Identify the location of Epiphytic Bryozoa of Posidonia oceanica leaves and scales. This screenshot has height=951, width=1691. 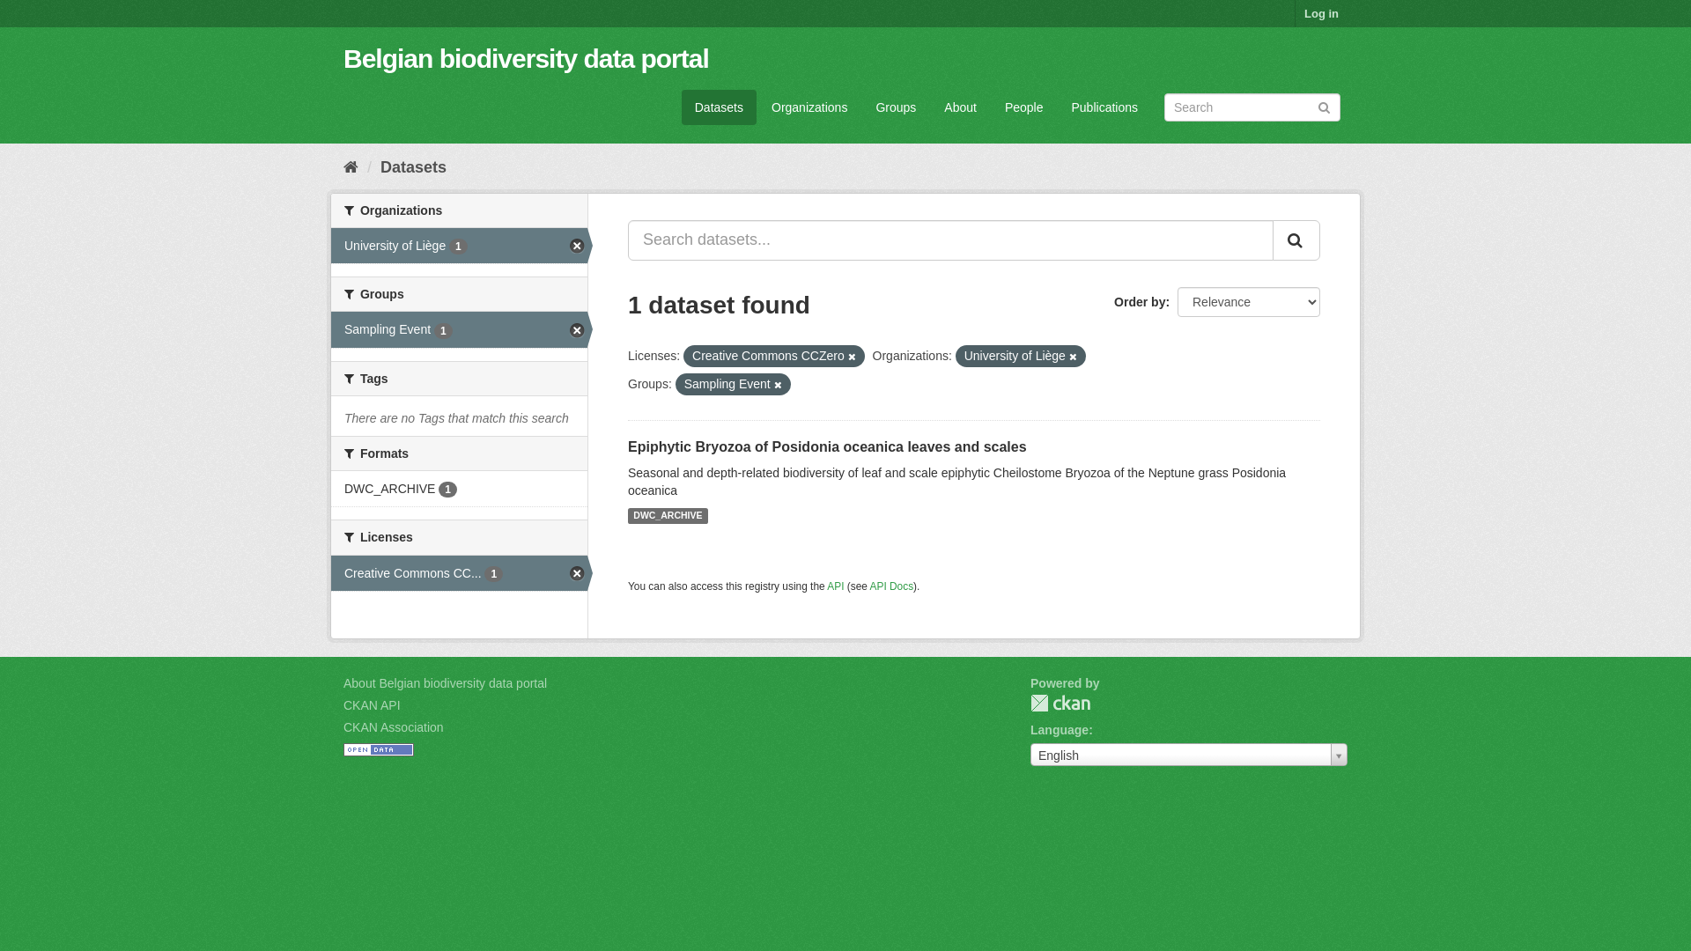
(828, 447).